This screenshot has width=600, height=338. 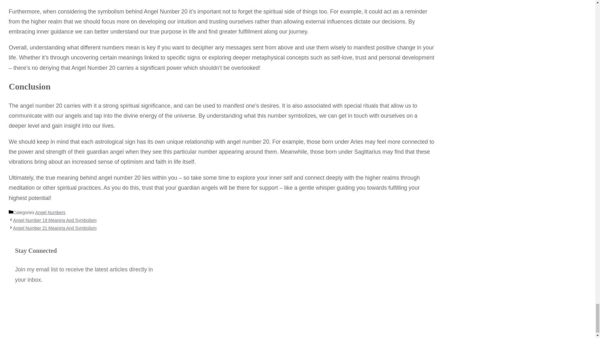 I want to click on Angel Numbers, so click(x=50, y=212).